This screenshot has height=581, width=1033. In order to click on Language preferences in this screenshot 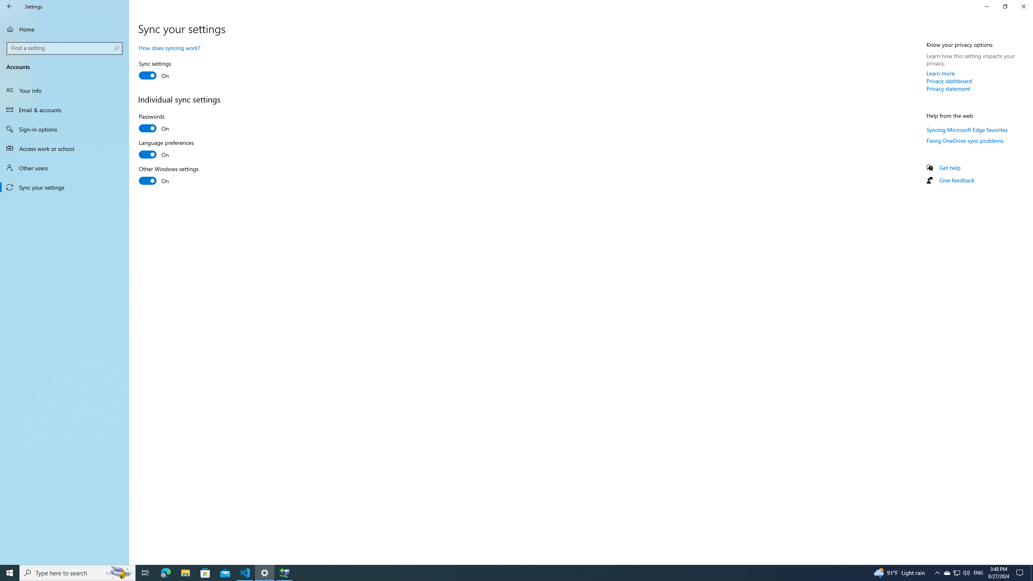, I will do `click(119, 573)`.